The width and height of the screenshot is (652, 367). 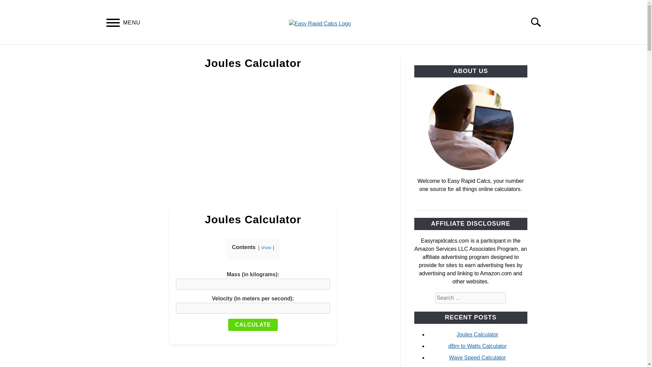 What do you see at coordinates (477, 334) in the screenshot?
I see `Joules Calculator` at bounding box center [477, 334].